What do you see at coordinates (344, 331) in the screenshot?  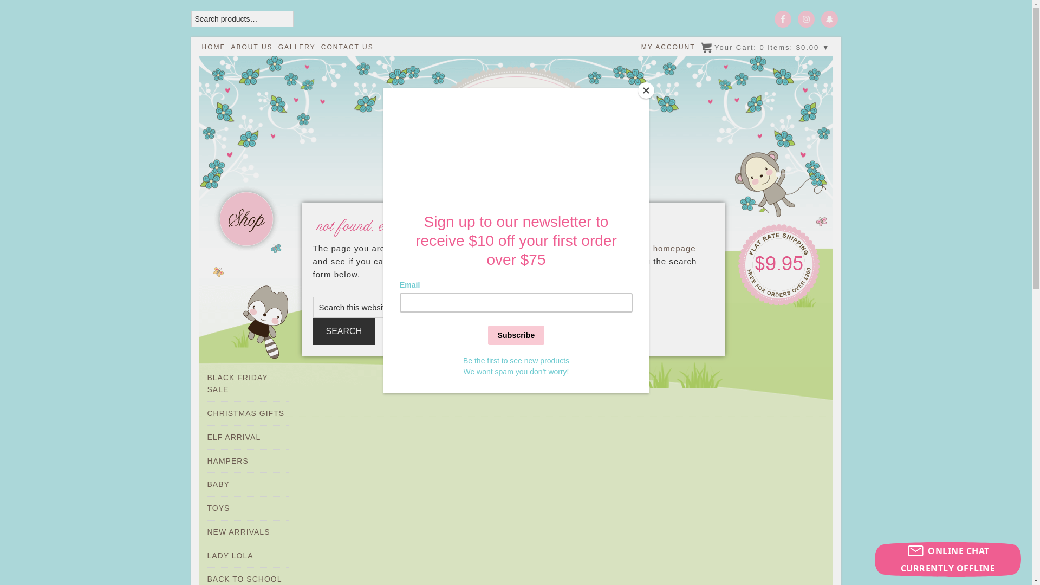 I see `Search` at bounding box center [344, 331].